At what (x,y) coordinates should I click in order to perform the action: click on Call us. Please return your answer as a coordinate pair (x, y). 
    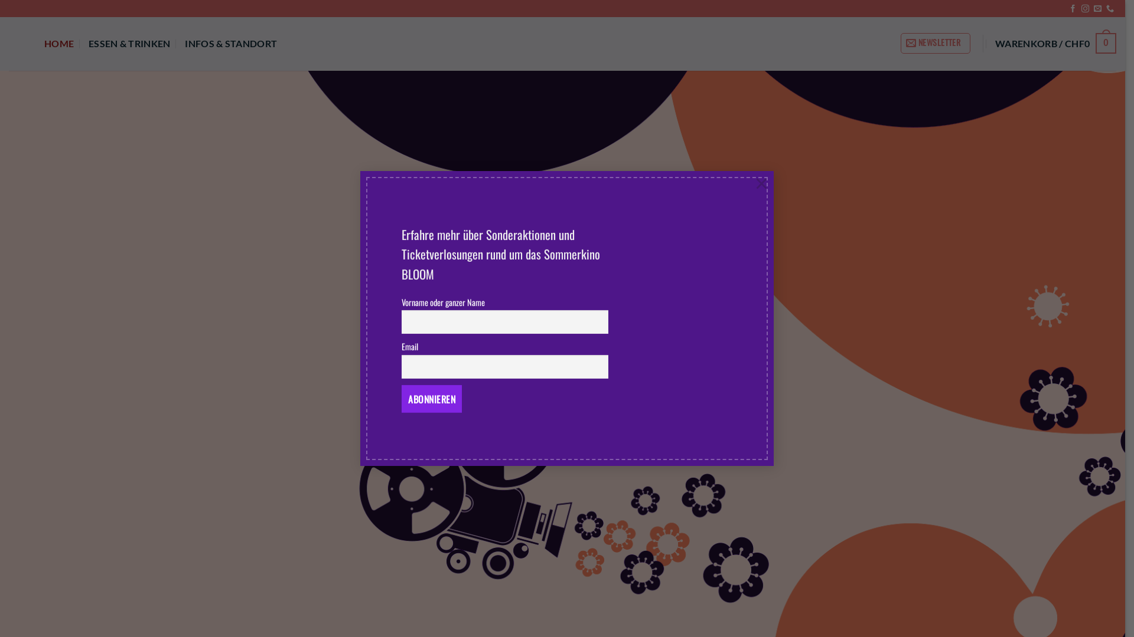
    Looking at the image, I should click on (1110, 9).